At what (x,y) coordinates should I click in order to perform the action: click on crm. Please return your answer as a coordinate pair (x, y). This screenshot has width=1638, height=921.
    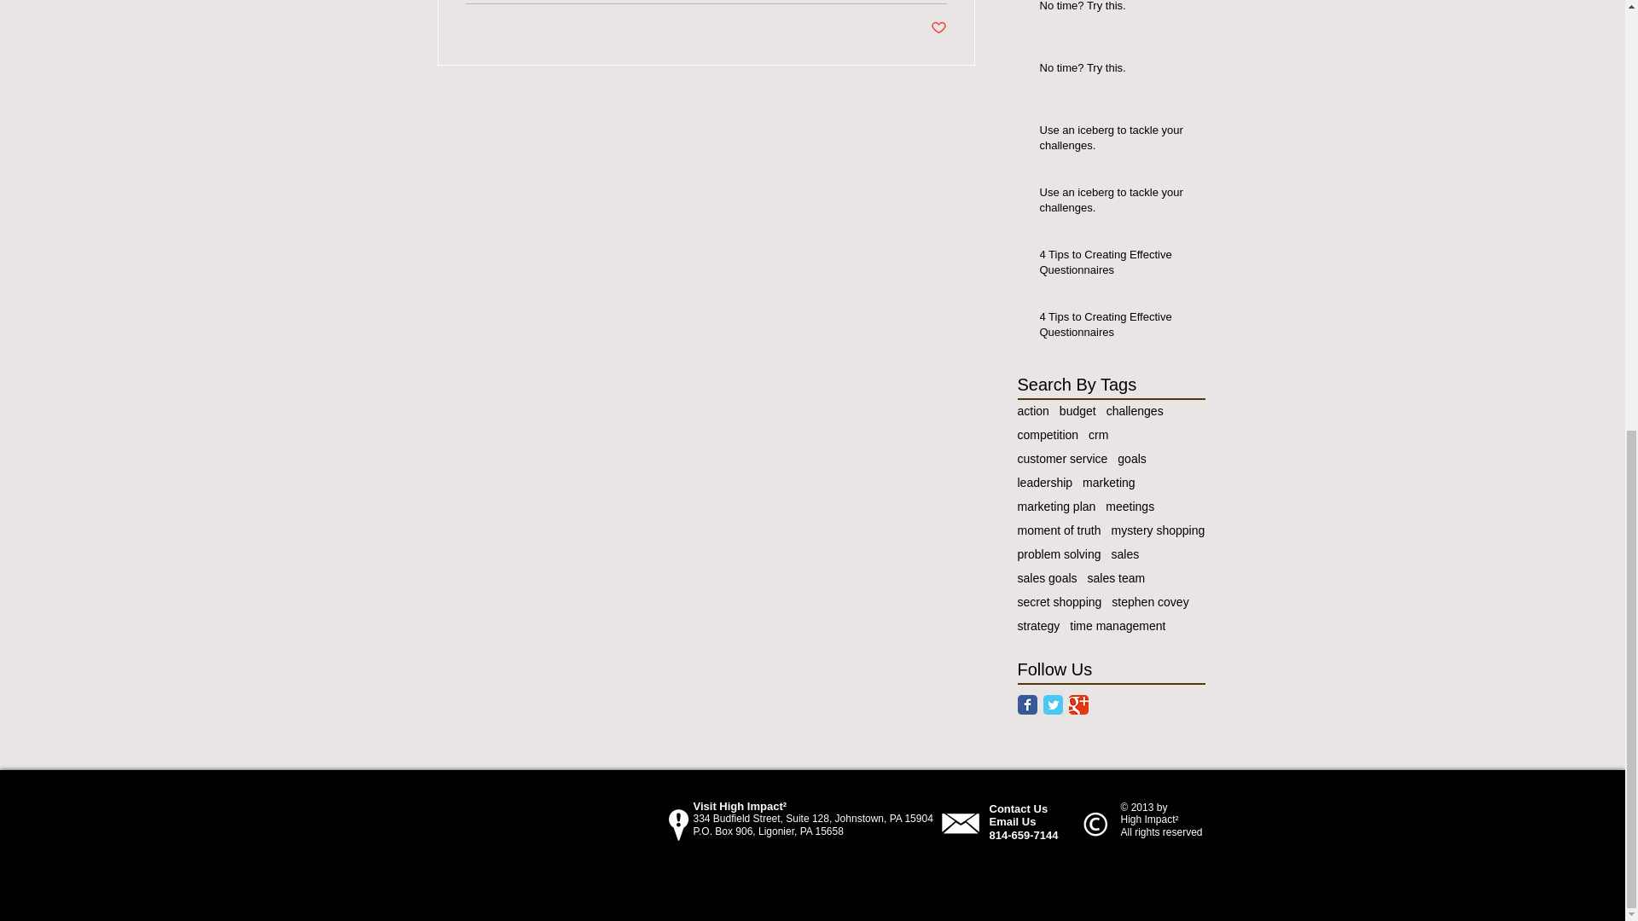
    Looking at the image, I should click on (1099, 435).